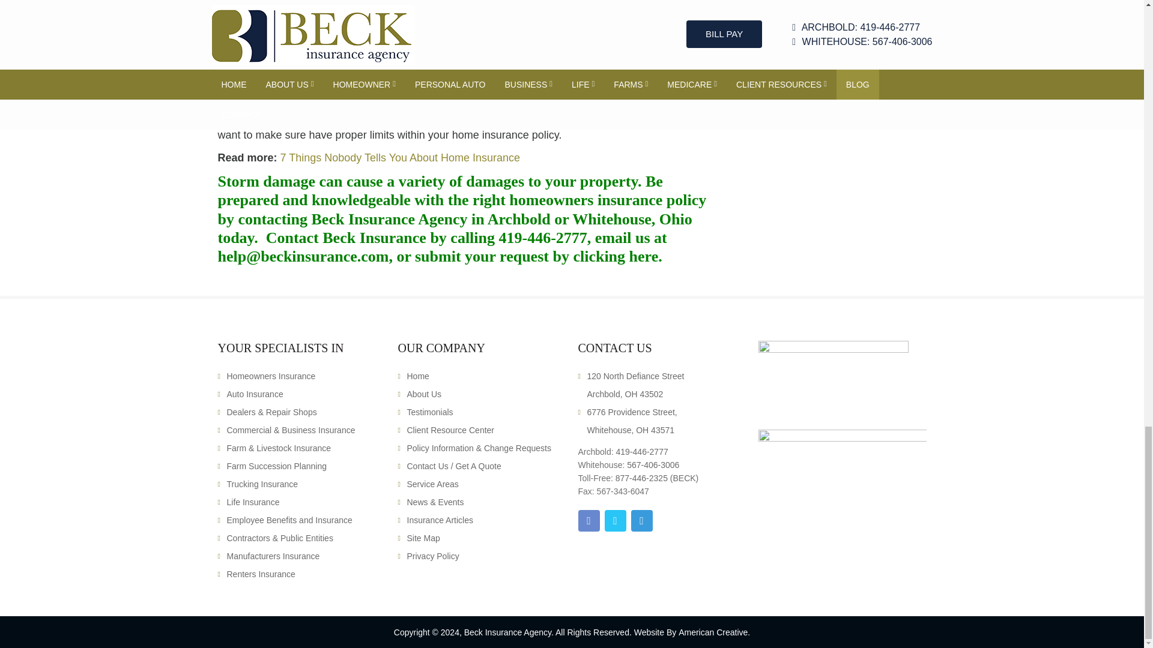 Image resolution: width=1153 pixels, height=648 pixels. Describe the element at coordinates (538, 256) in the screenshot. I see `submit your request by clicking here.` at that location.